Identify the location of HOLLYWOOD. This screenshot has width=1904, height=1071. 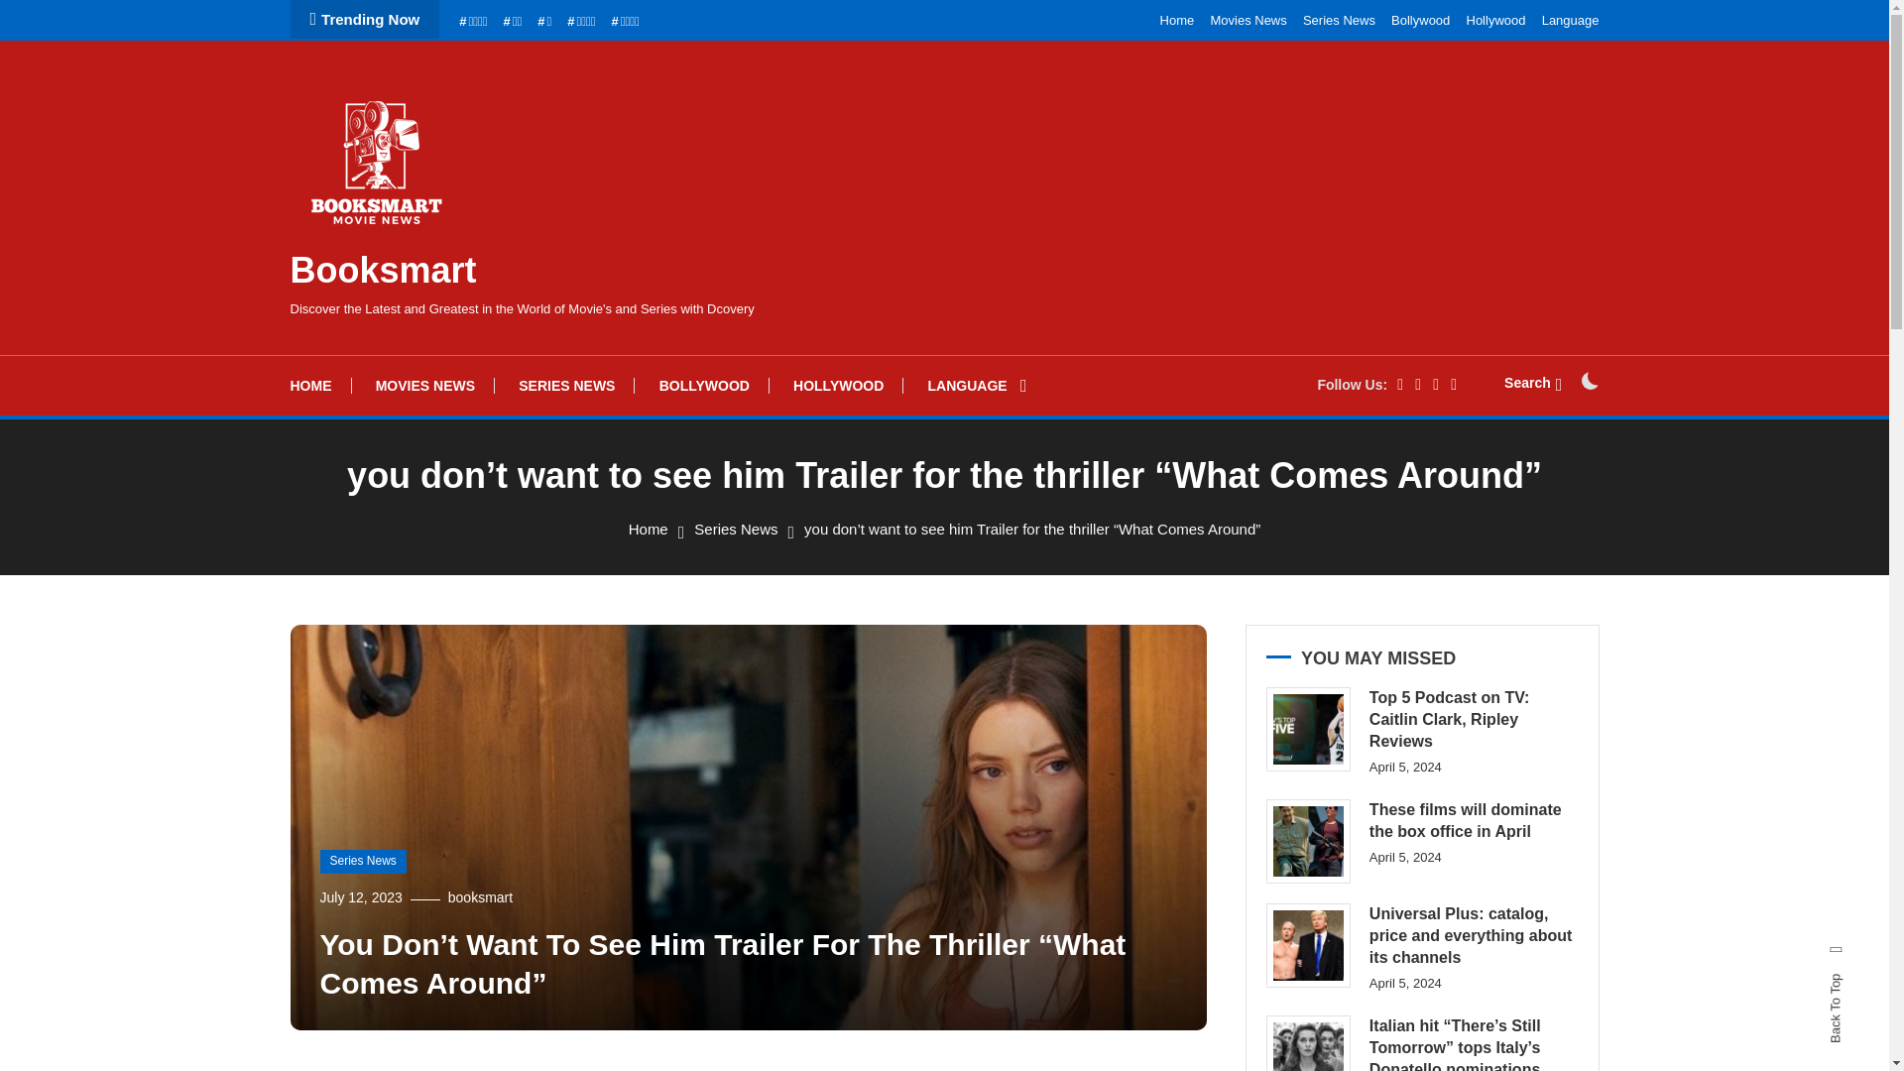
(837, 385).